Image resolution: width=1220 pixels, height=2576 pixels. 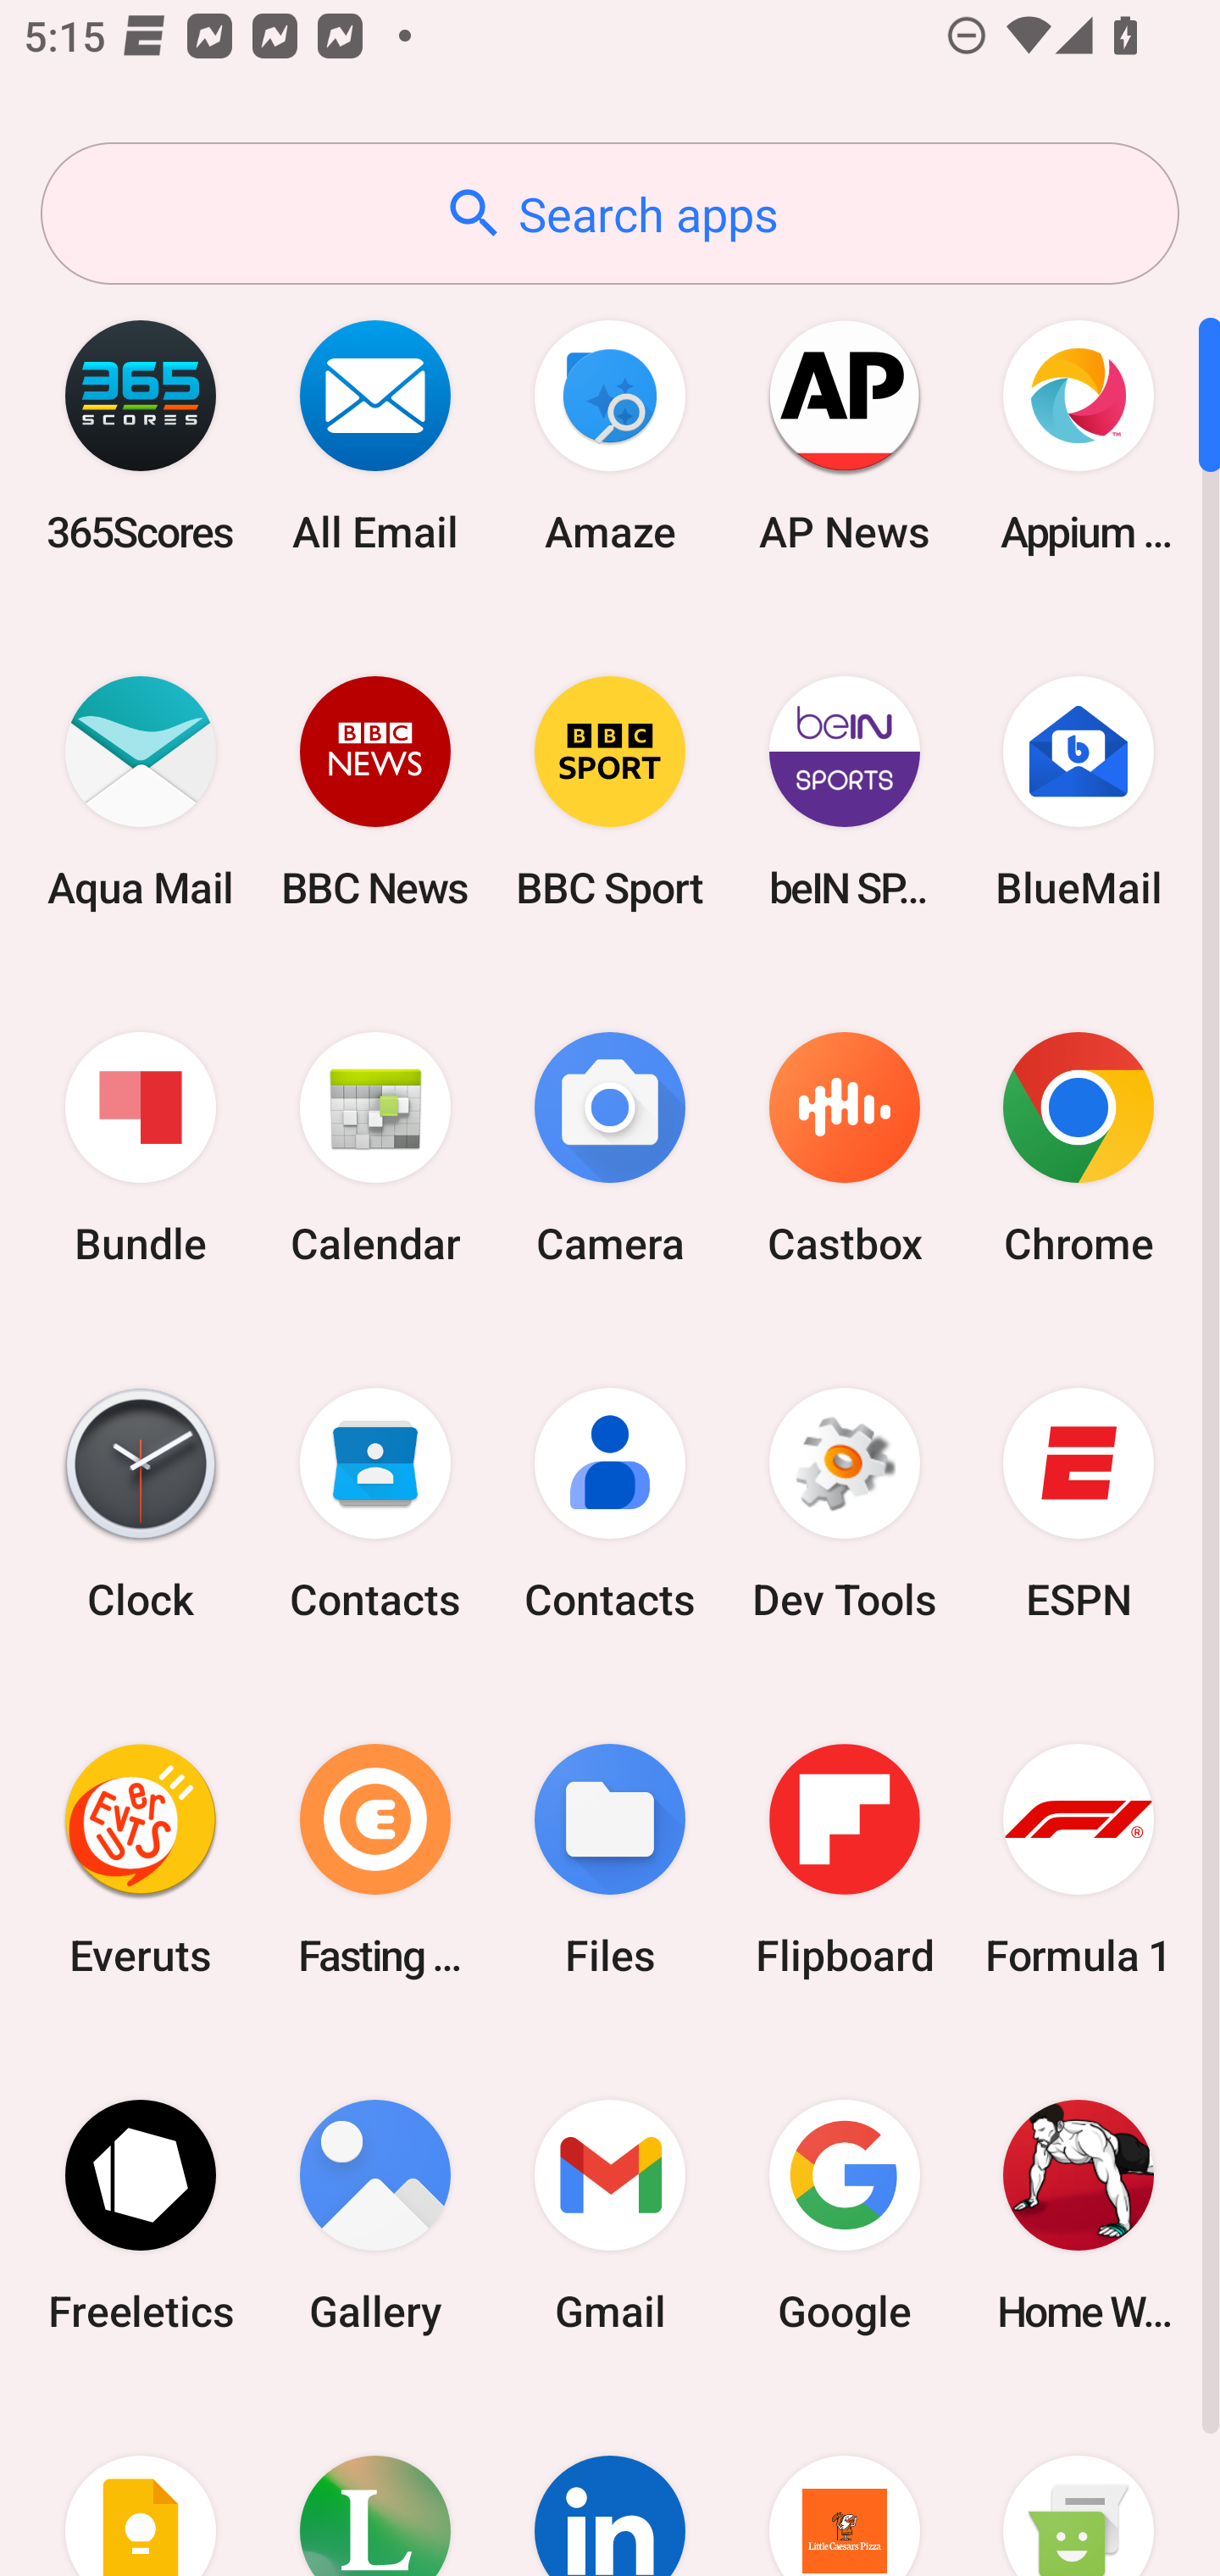 I want to click on Contacts, so click(x=375, y=1504).